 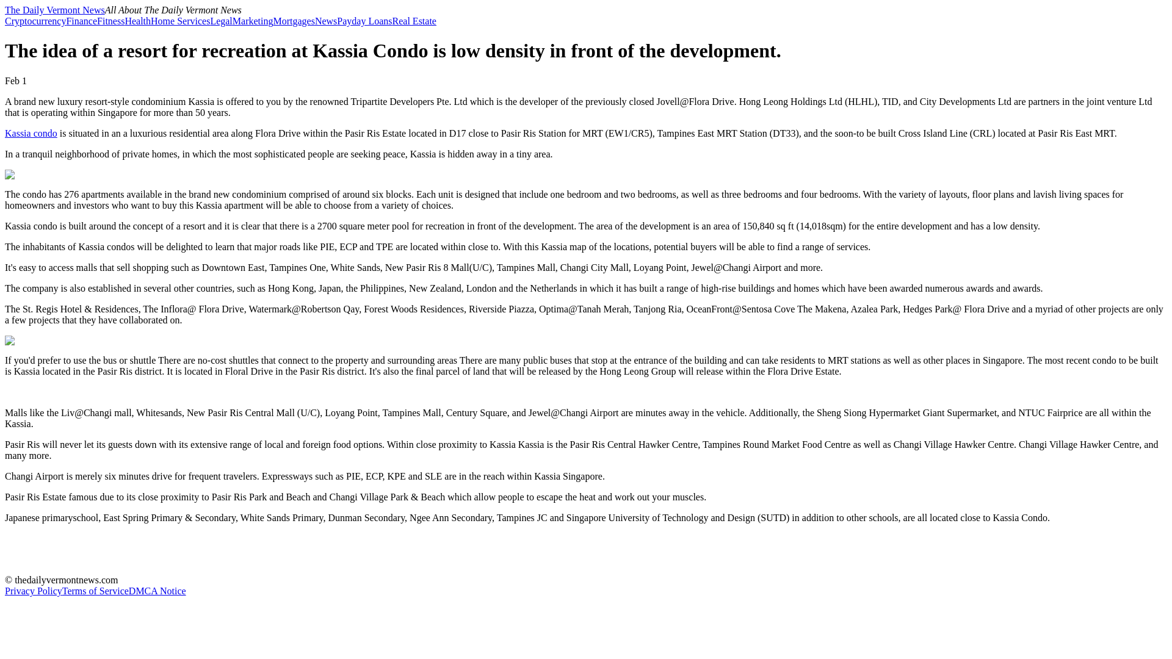 What do you see at coordinates (364, 21) in the screenshot?
I see `Payday Loans` at bounding box center [364, 21].